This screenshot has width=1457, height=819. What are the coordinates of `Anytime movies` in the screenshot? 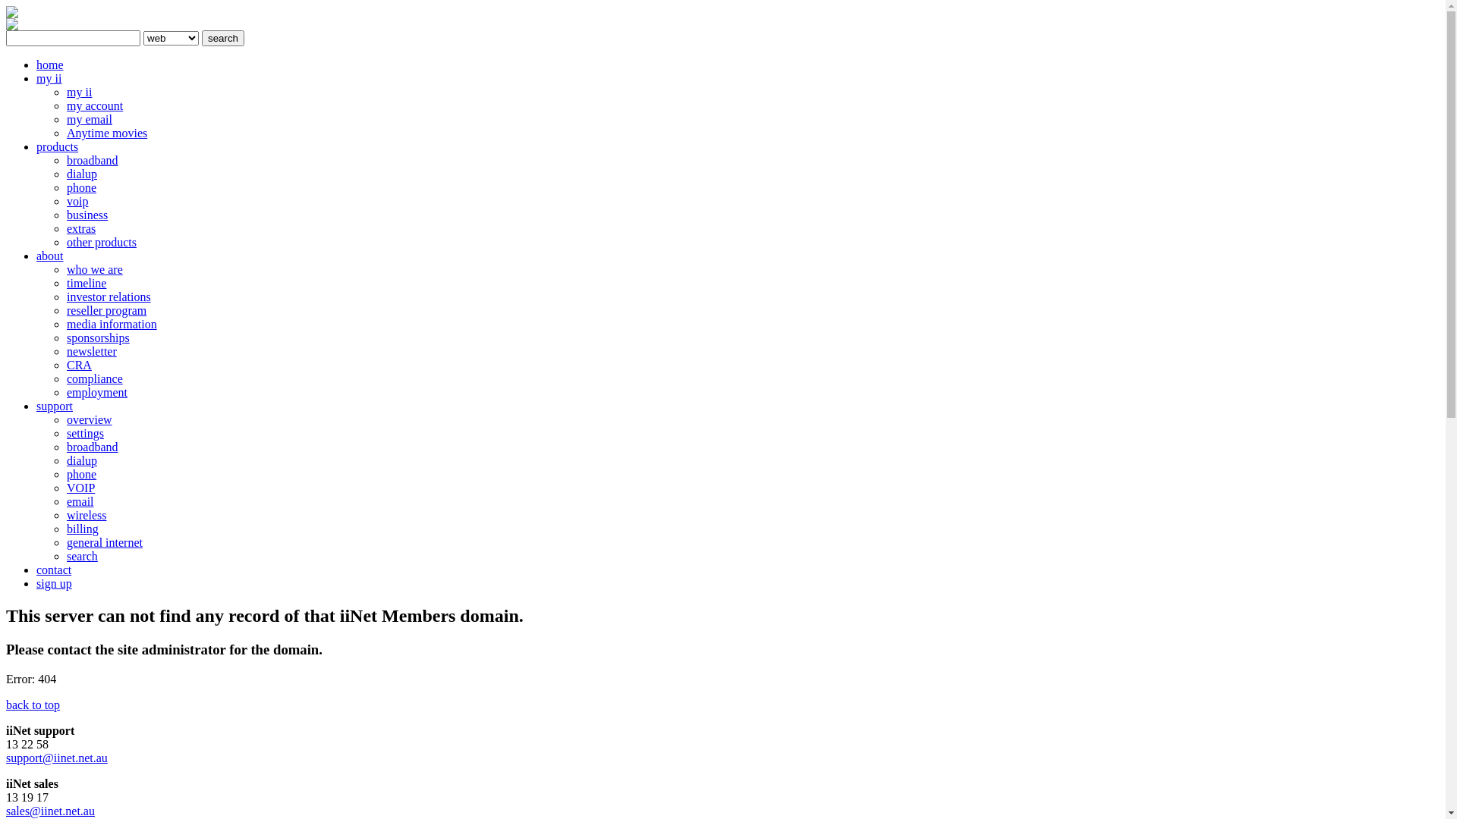 It's located at (107, 133).